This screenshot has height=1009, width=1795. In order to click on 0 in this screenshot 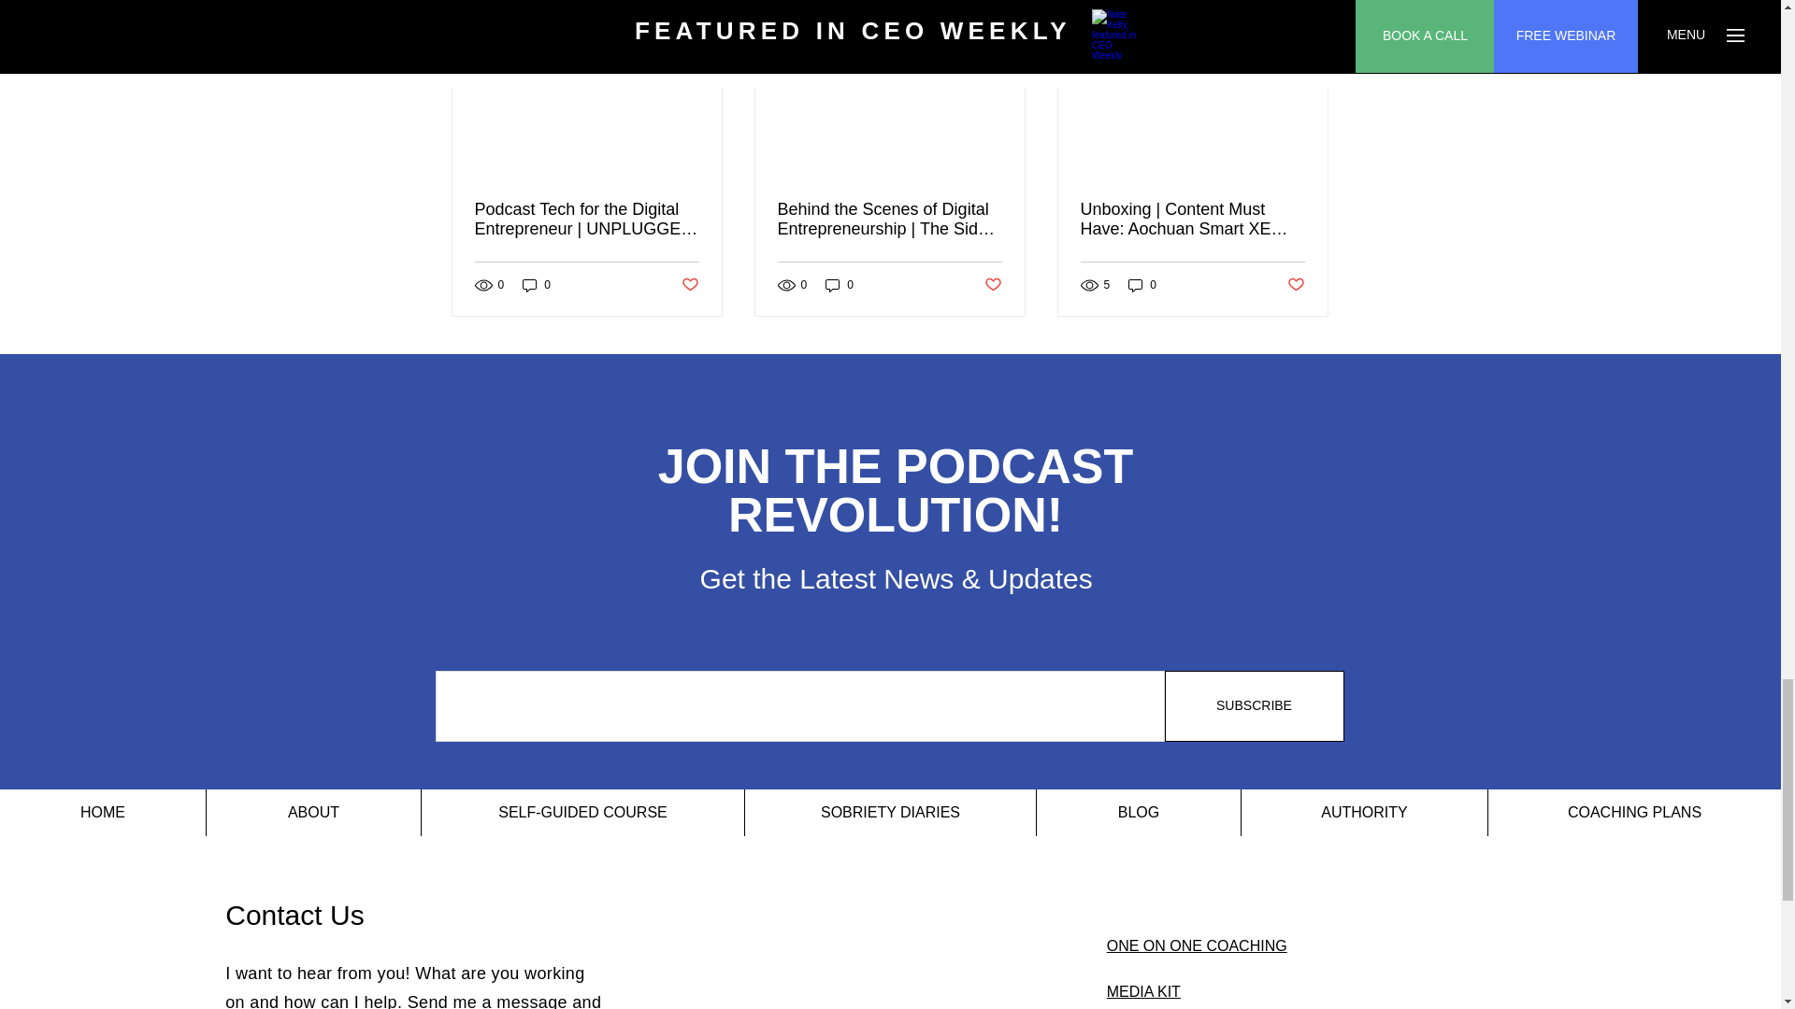, I will do `click(537, 285)`.